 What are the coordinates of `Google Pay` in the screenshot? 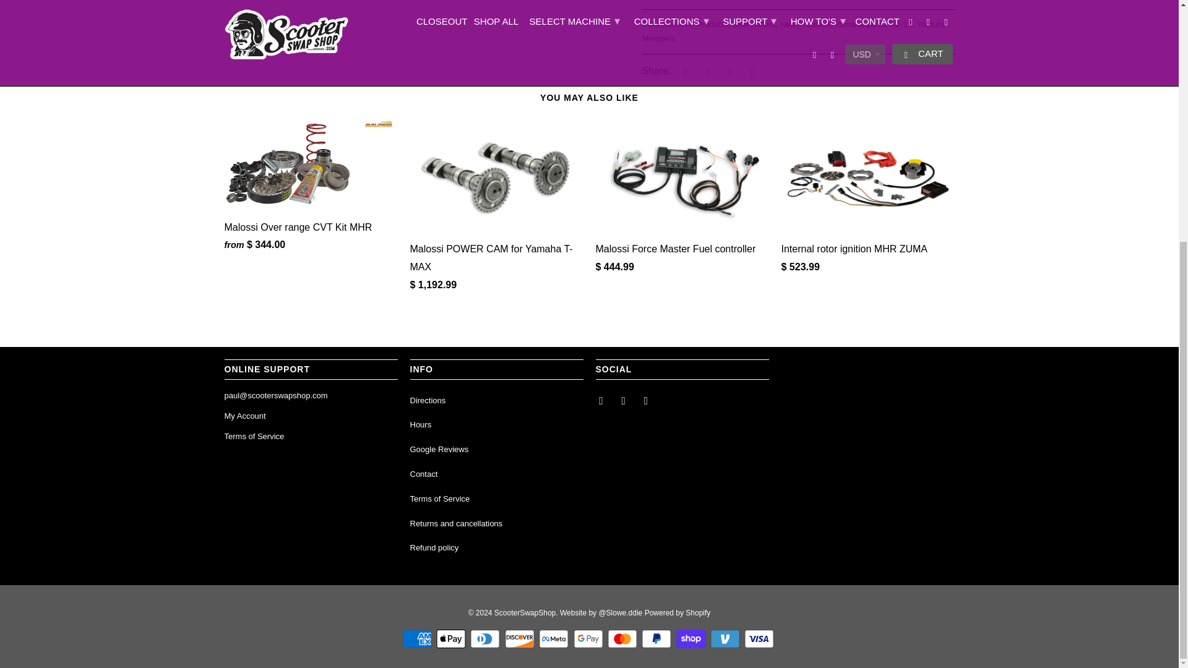 It's located at (588, 638).